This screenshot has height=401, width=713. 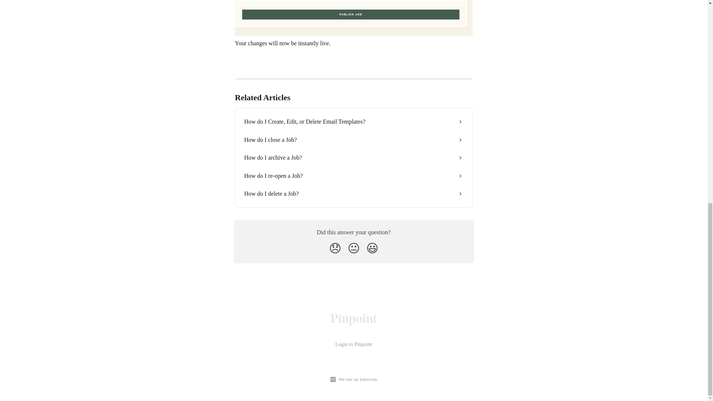 What do you see at coordinates (354, 122) in the screenshot?
I see `How do I Create, Edit, or Delete Email Templates?` at bounding box center [354, 122].